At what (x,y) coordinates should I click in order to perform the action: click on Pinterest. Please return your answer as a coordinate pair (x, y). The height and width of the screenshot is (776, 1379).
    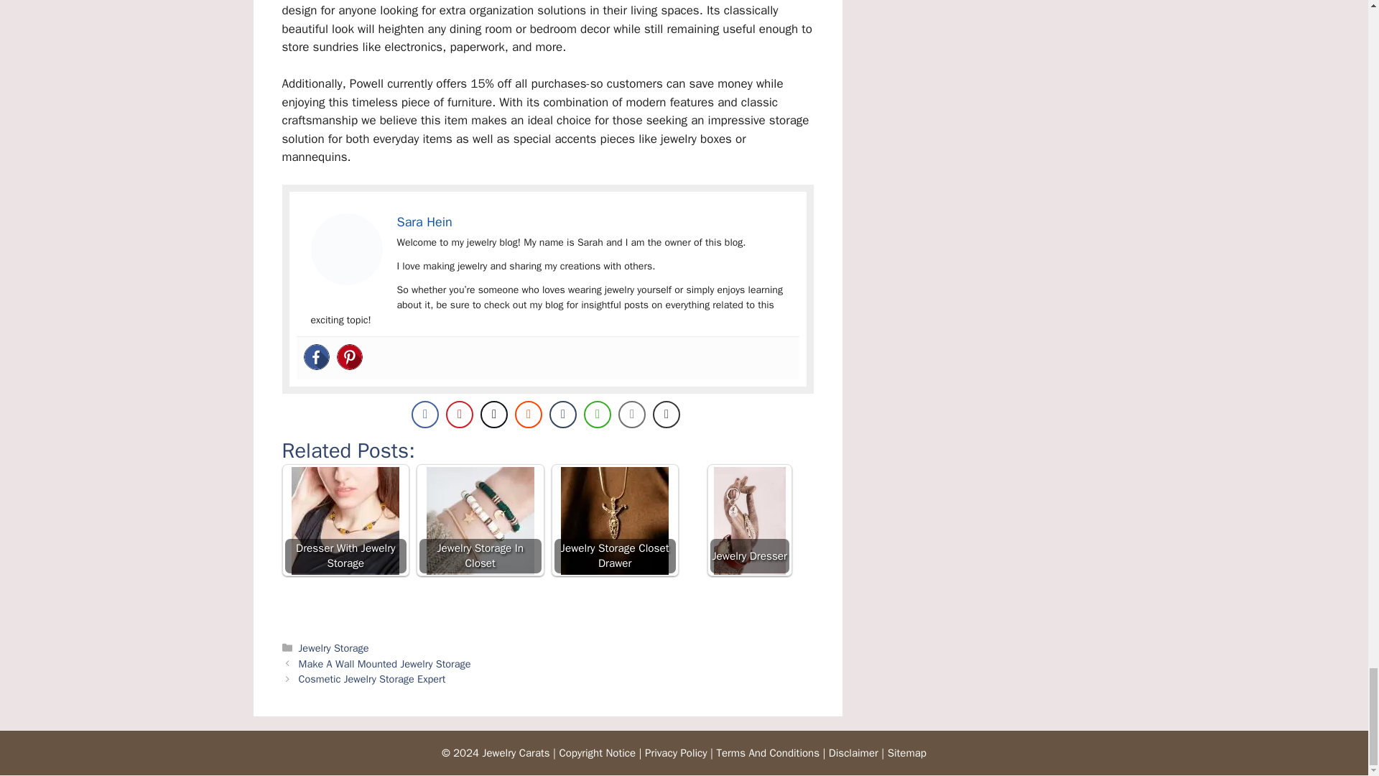
    Looking at the image, I should click on (349, 357).